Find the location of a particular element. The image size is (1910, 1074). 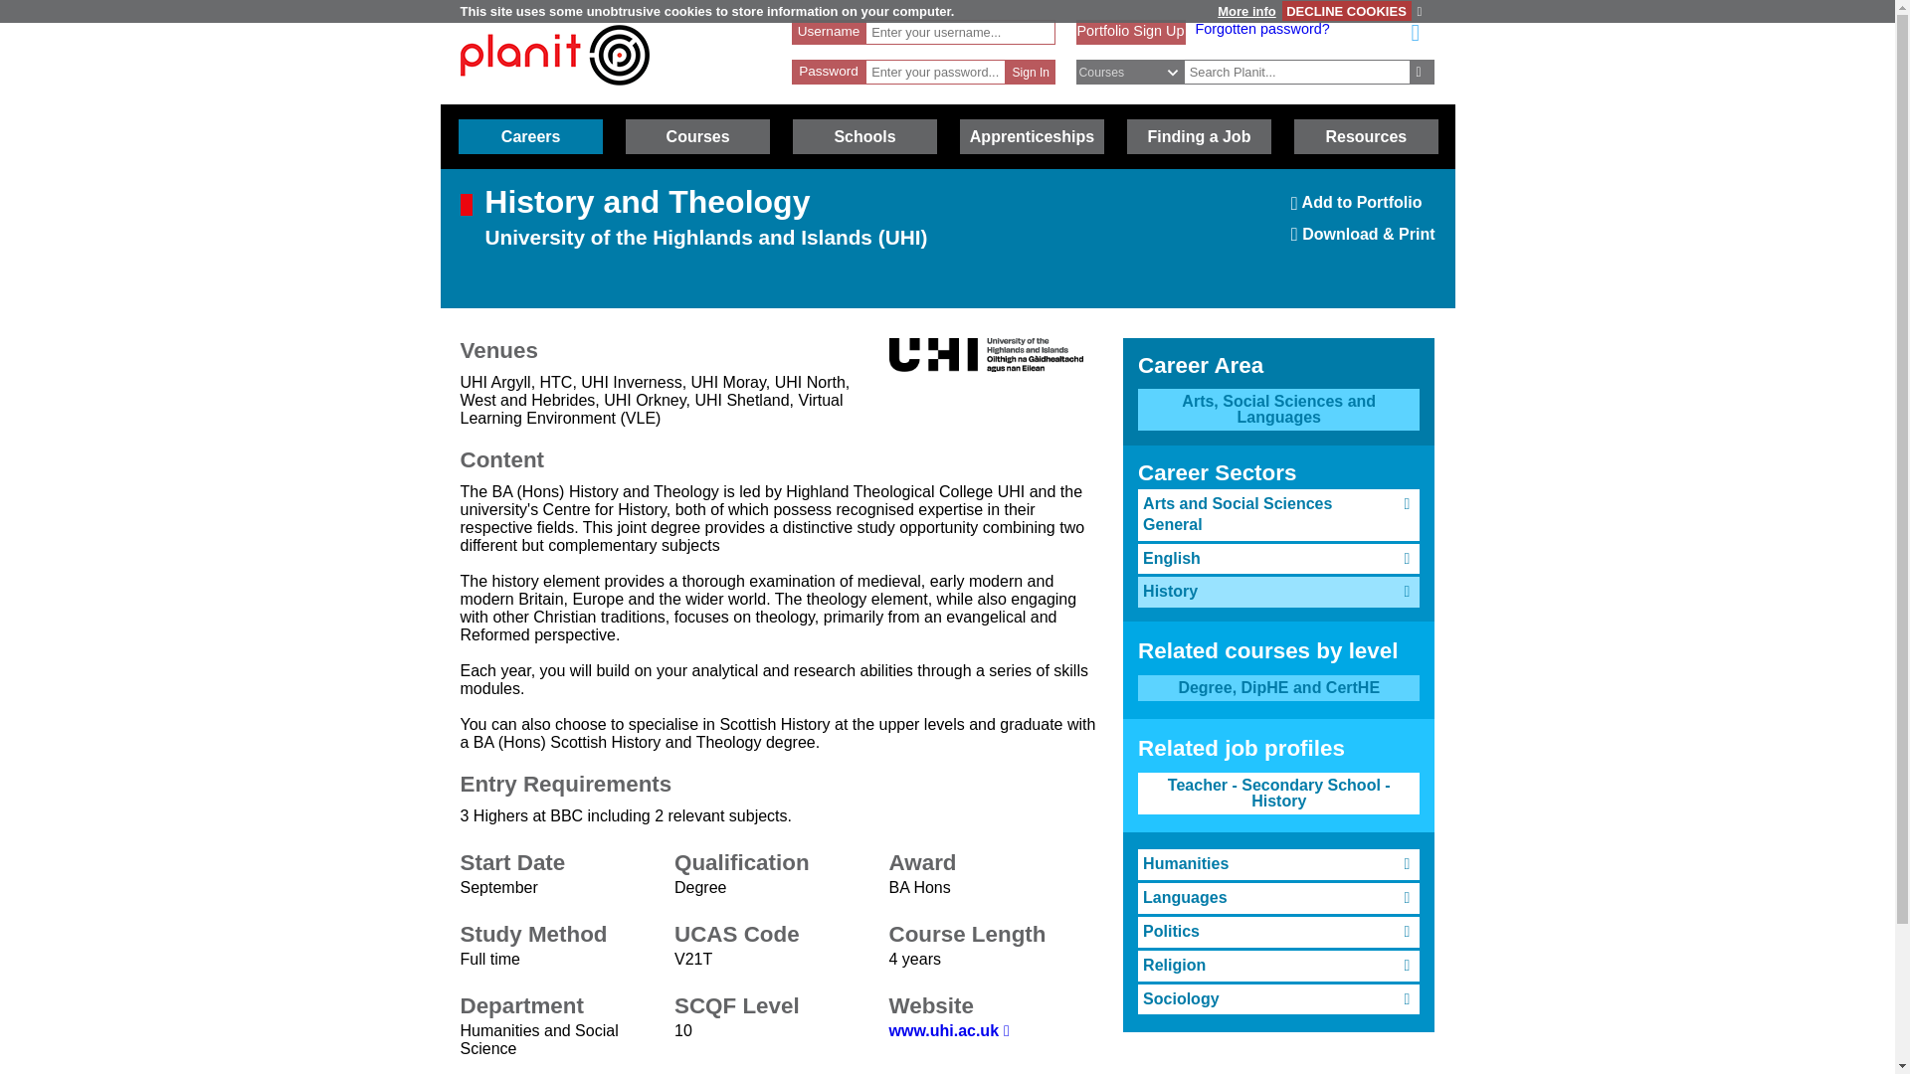

Forgotten password? is located at coordinates (1261, 28).